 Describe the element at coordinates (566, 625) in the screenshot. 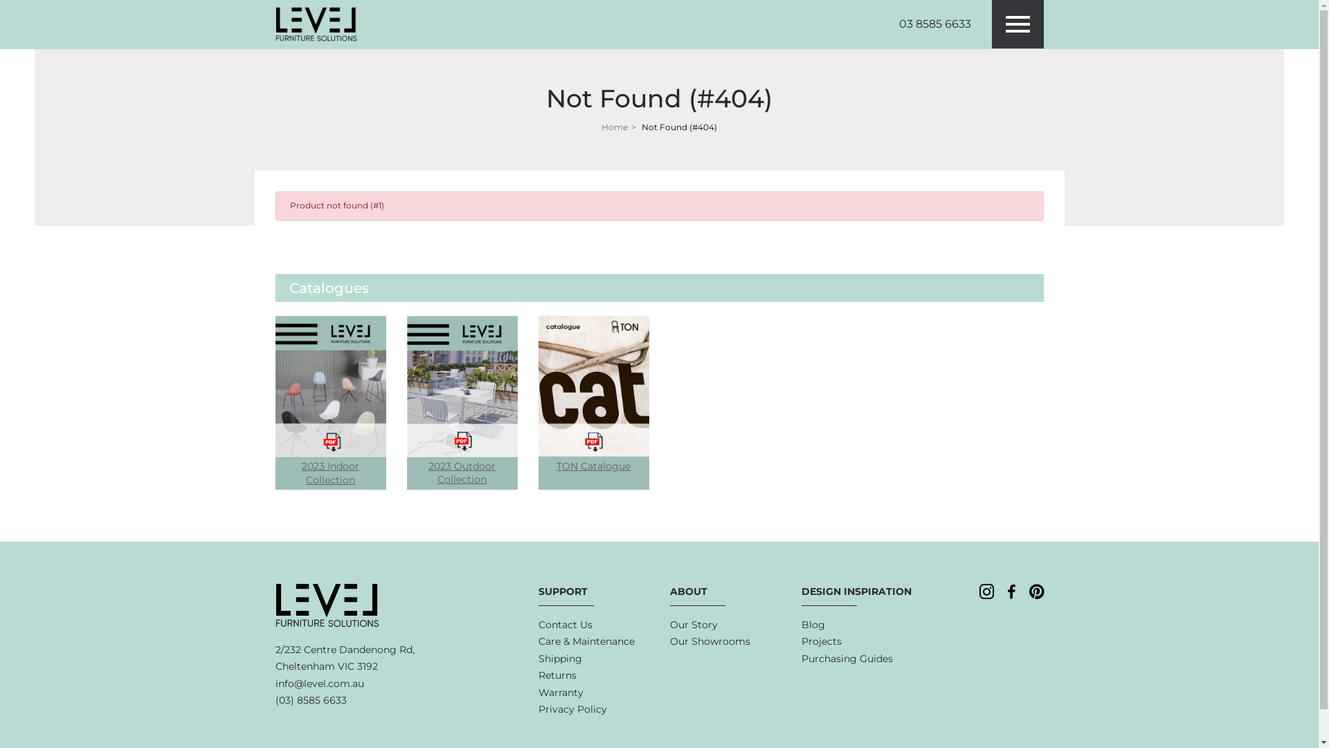

I see `Contact Us` at that location.